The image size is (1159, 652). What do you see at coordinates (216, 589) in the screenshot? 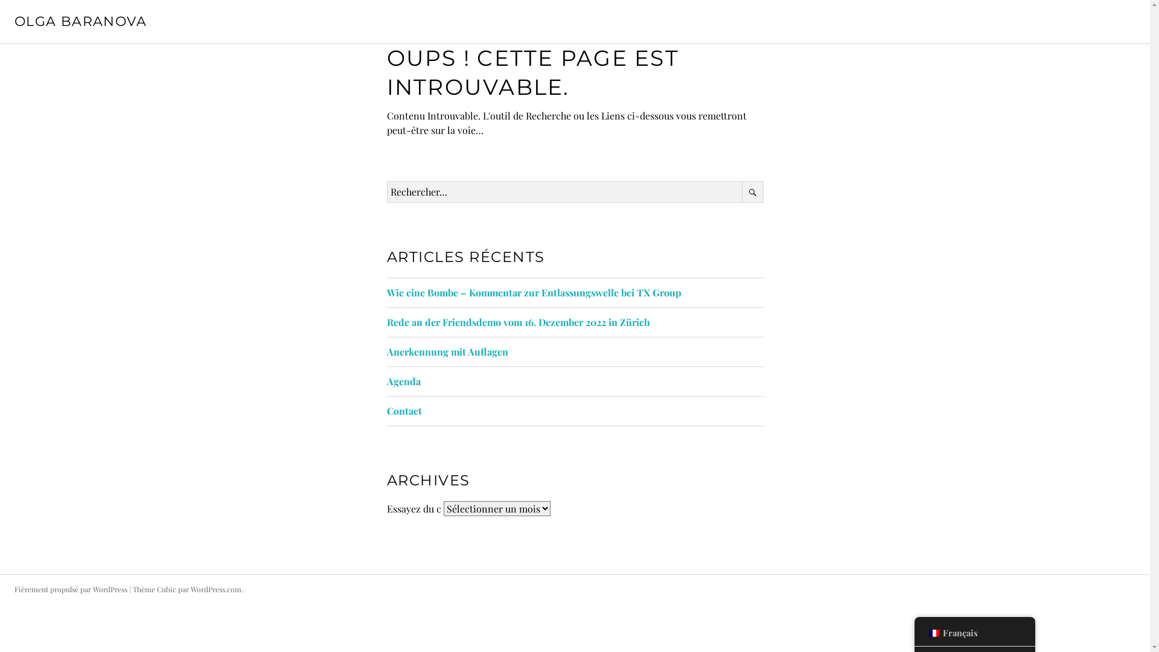
I see `WordPress.com` at bounding box center [216, 589].